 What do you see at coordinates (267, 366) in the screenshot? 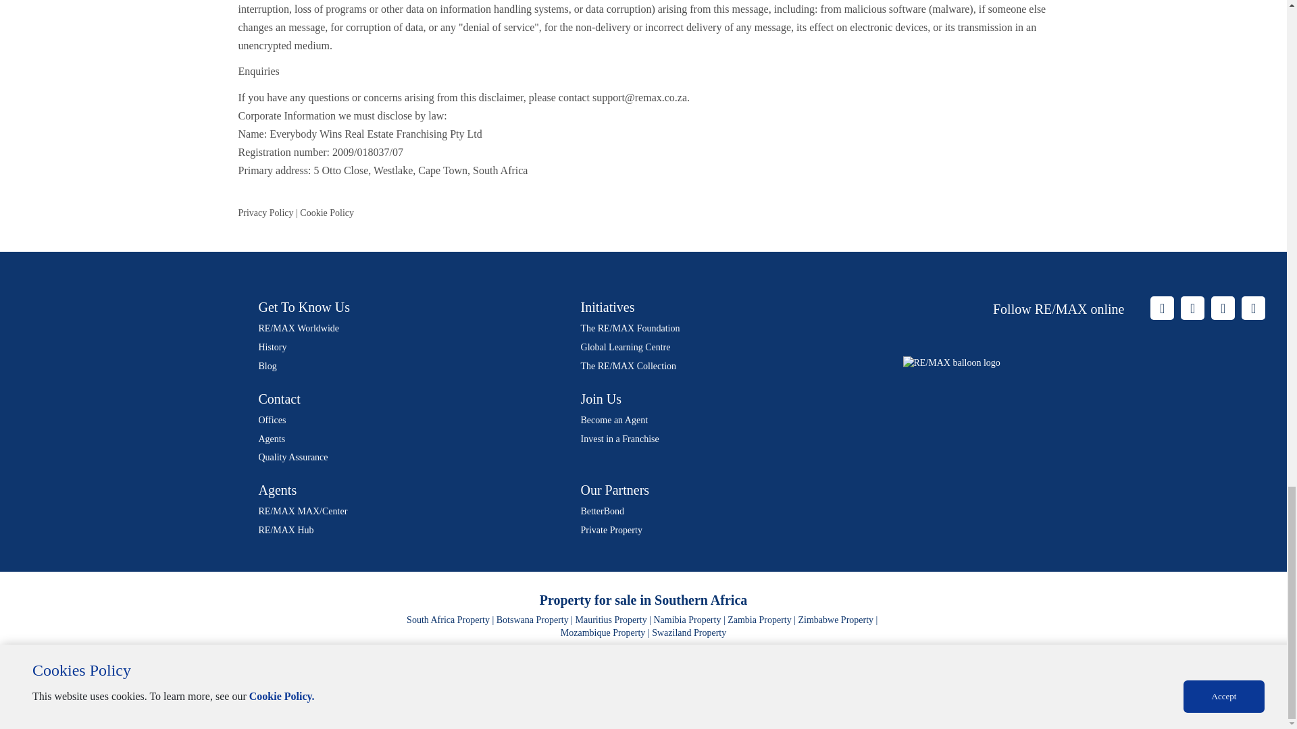
I see `Blog` at bounding box center [267, 366].